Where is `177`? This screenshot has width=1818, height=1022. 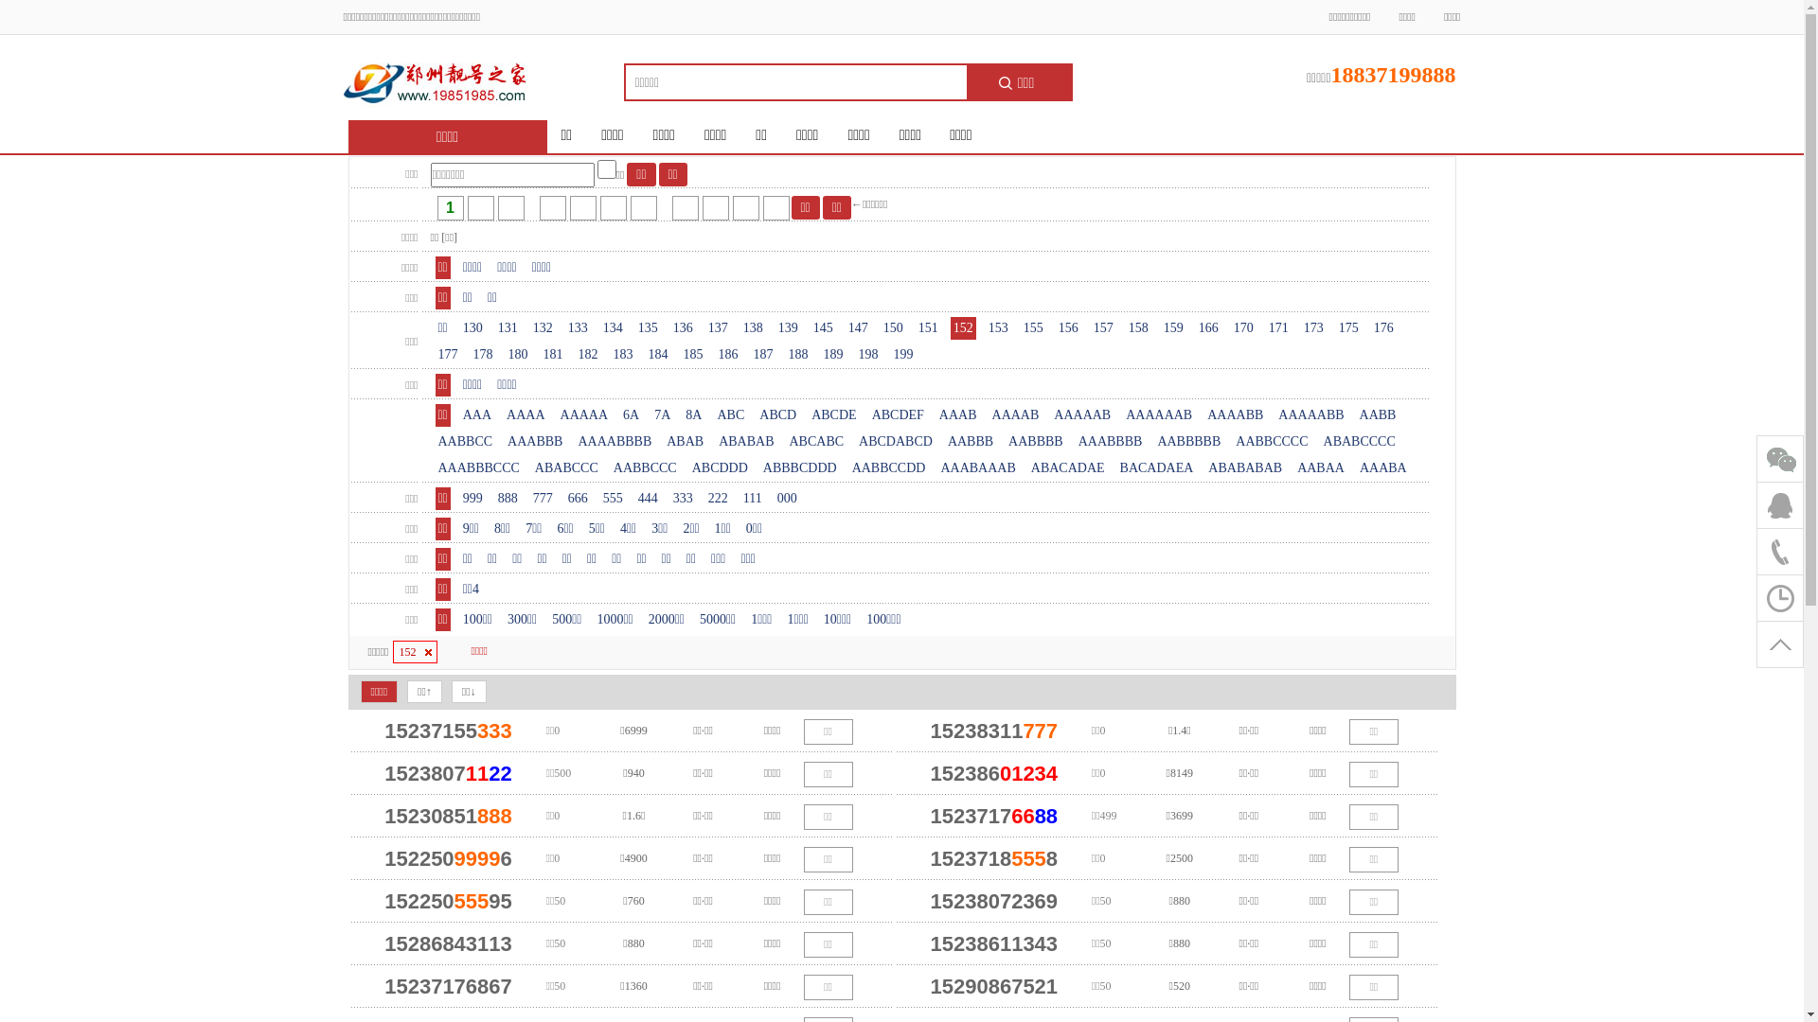
177 is located at coordinates (449, 355).